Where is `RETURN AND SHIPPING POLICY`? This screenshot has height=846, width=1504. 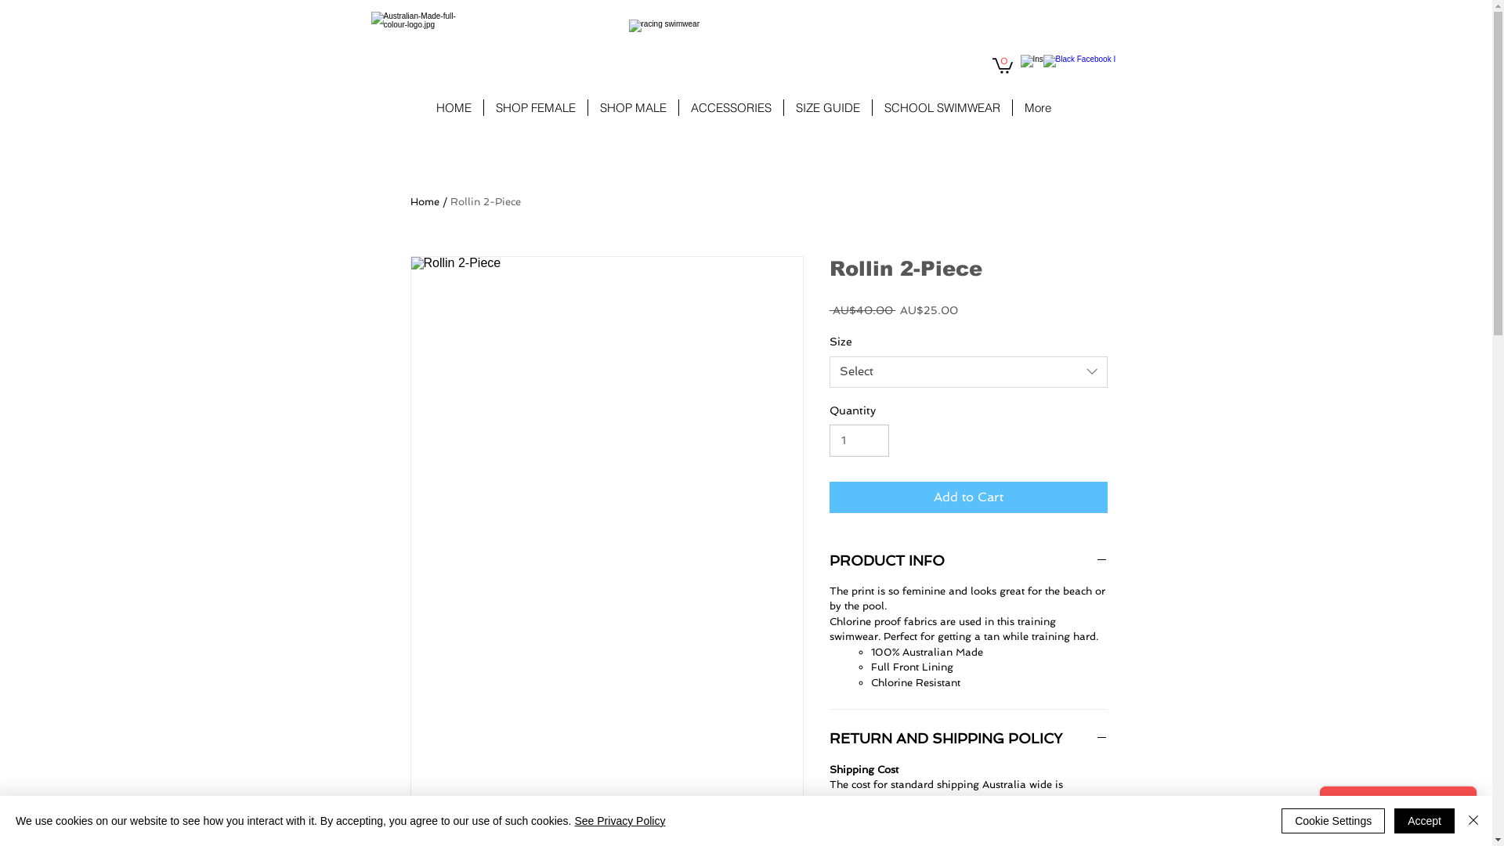
RETURN AND SHIPPING POLICY is located at coordinates (968, 738).